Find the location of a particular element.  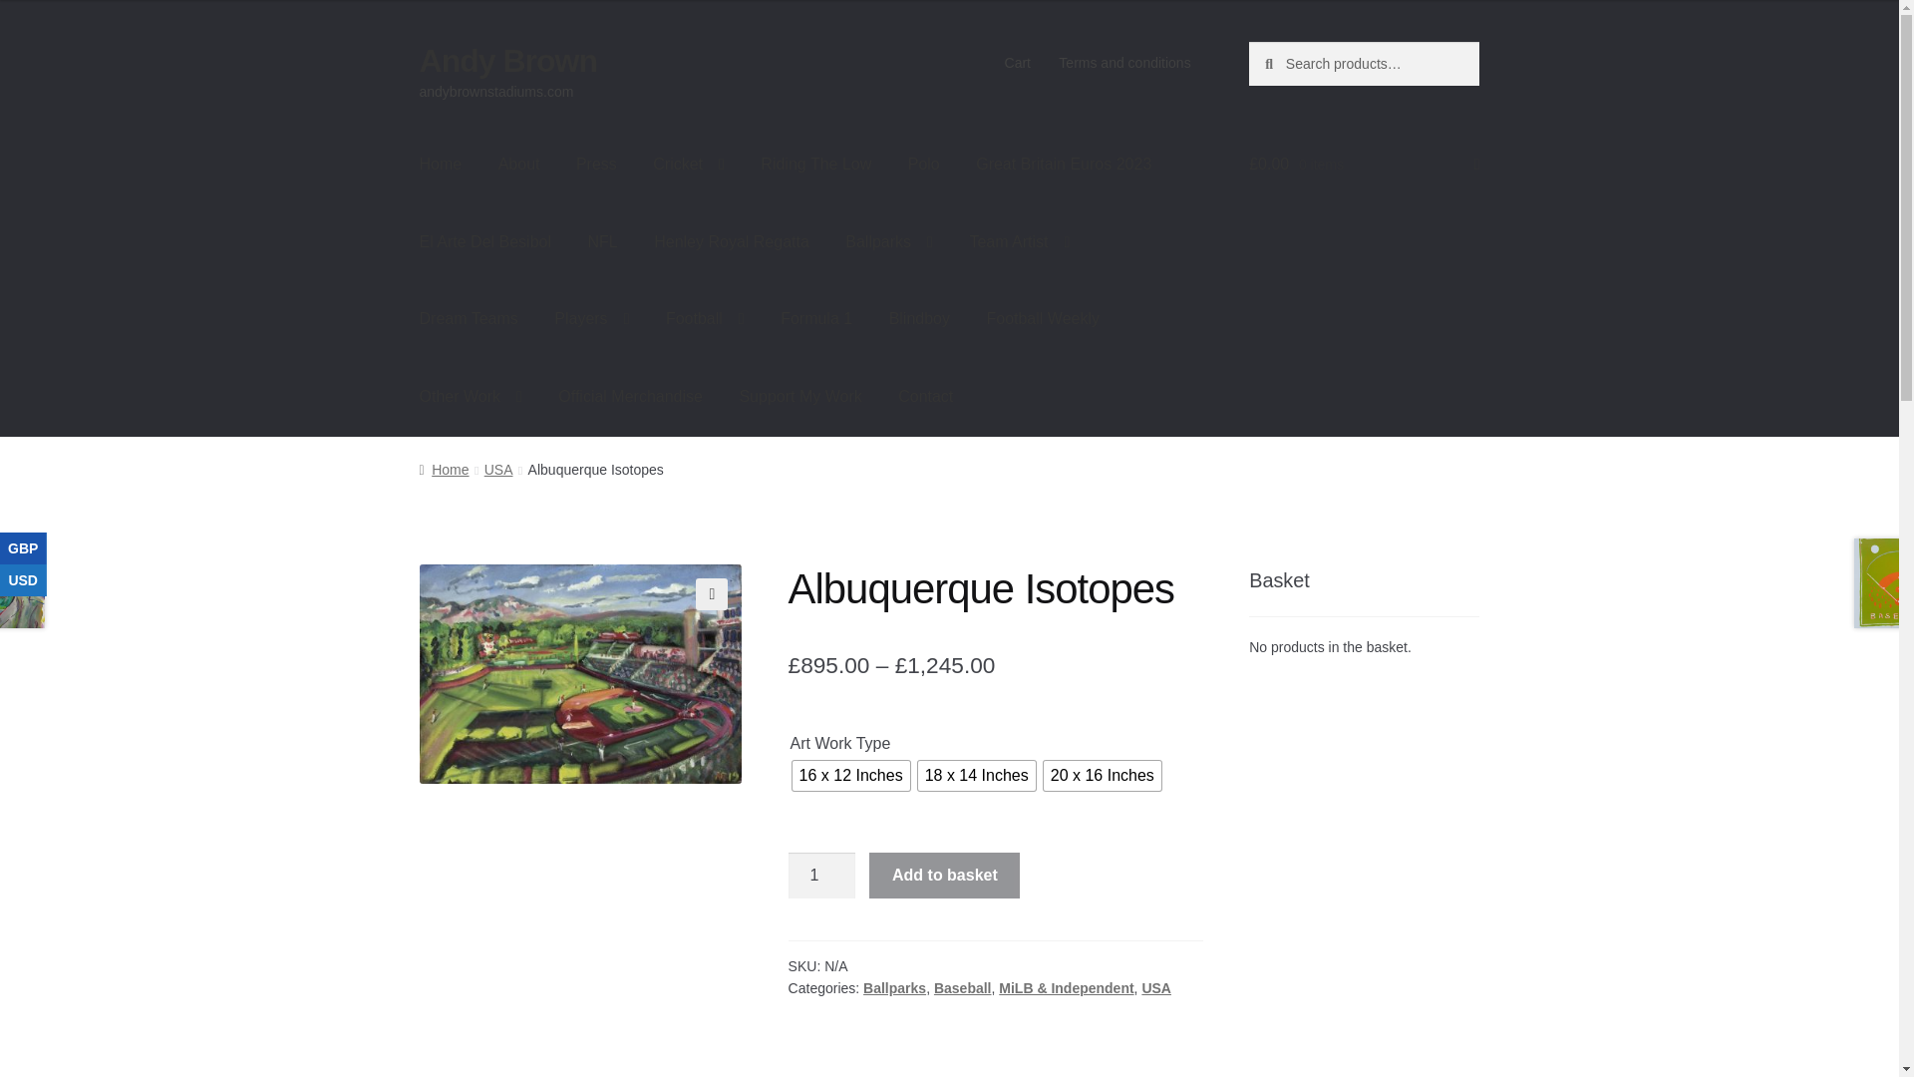

20 x 16 Inches is located at coordinates (1103, 775).